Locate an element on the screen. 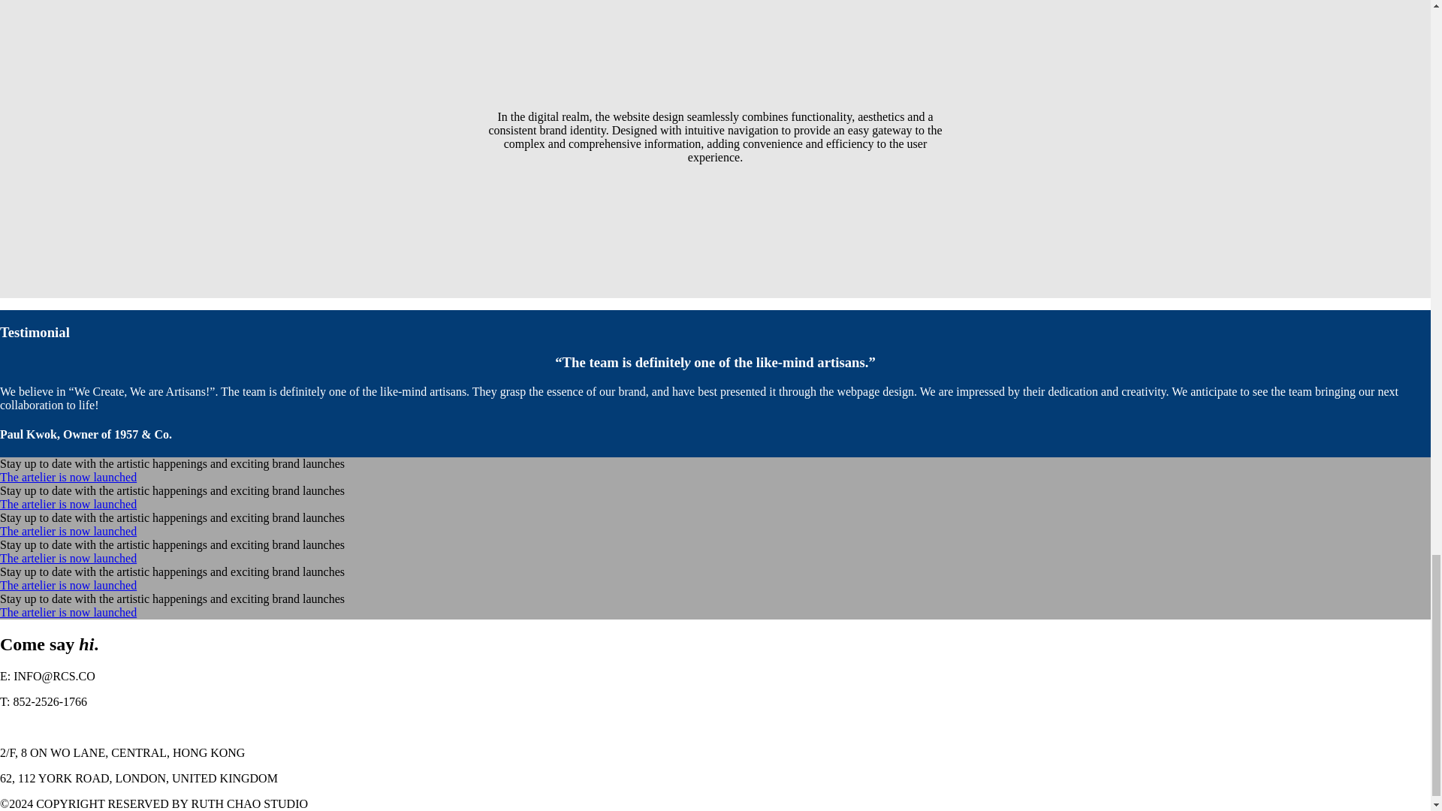  The artelier is now launched is located at coordinates (68, 586).